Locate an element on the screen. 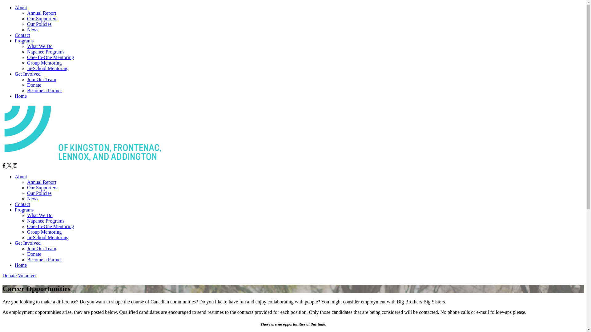  Our Policies is located at coordinates (39, 24).